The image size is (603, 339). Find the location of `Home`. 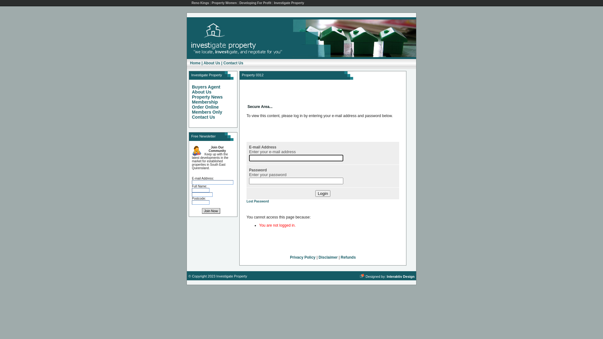

Home is located at coordinates (195, 63).